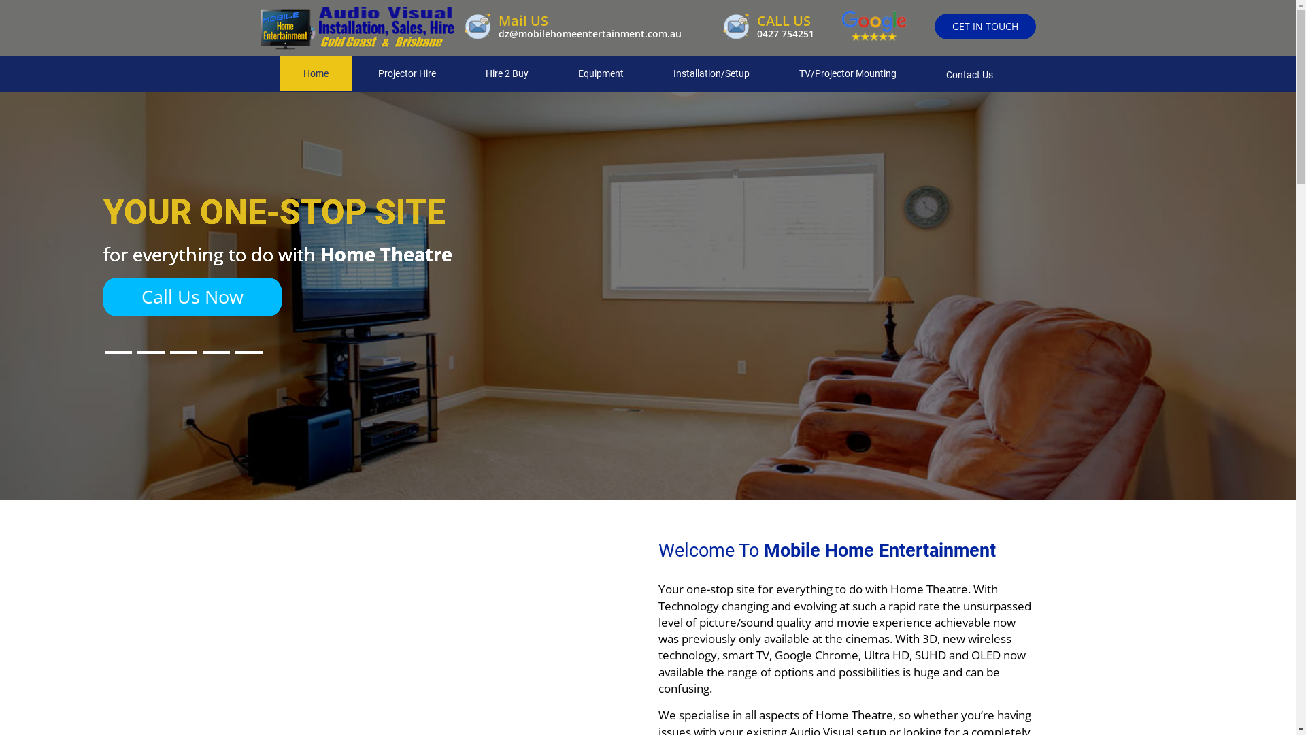 Image resolution: width=1306 pixels, height=735 pixels. I want to click on Hire 2 Buy, so click(506, 73).